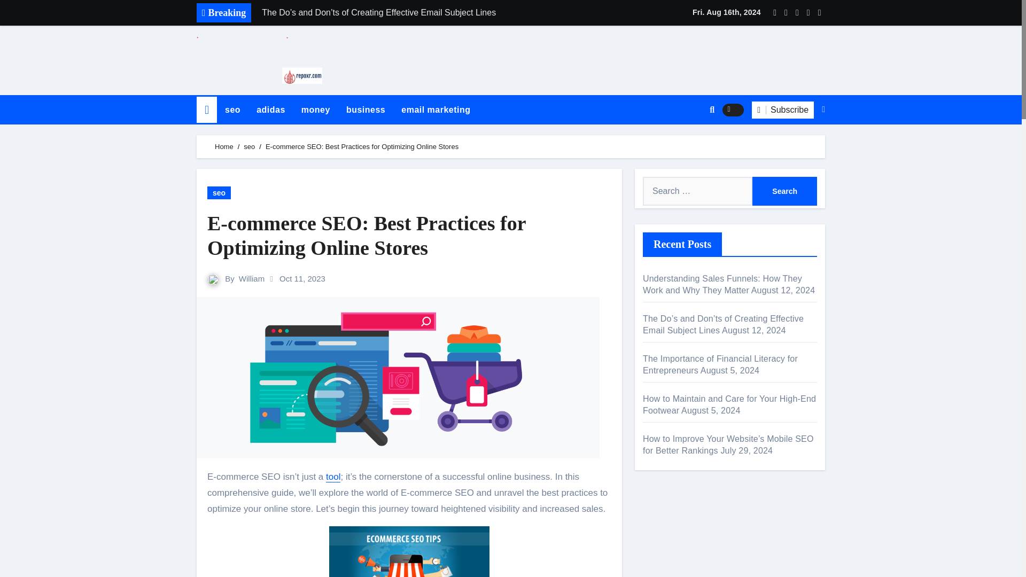  I want to click on adidas, so click(270, 110).